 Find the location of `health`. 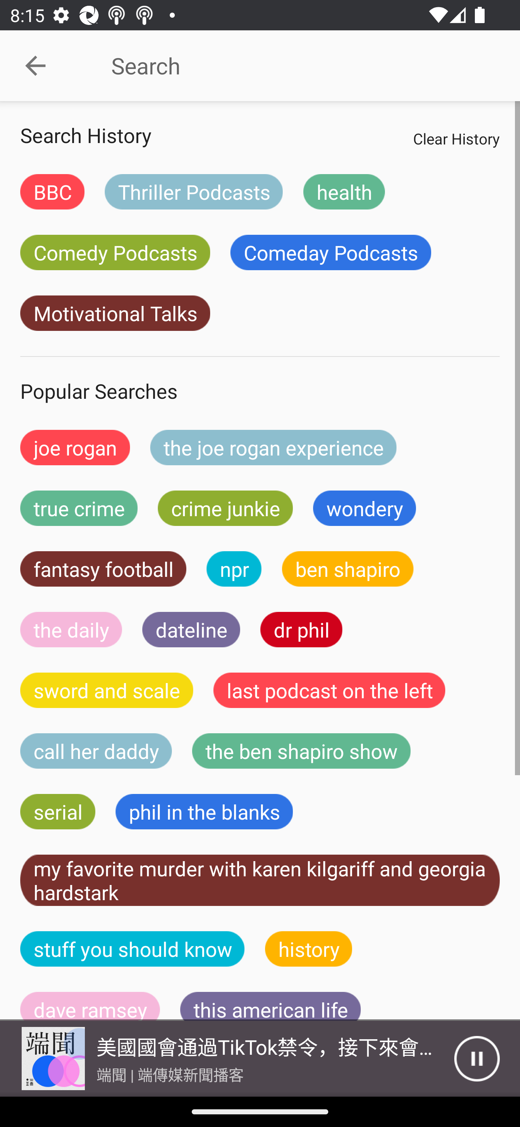

health is located at coordinates (344, 191).